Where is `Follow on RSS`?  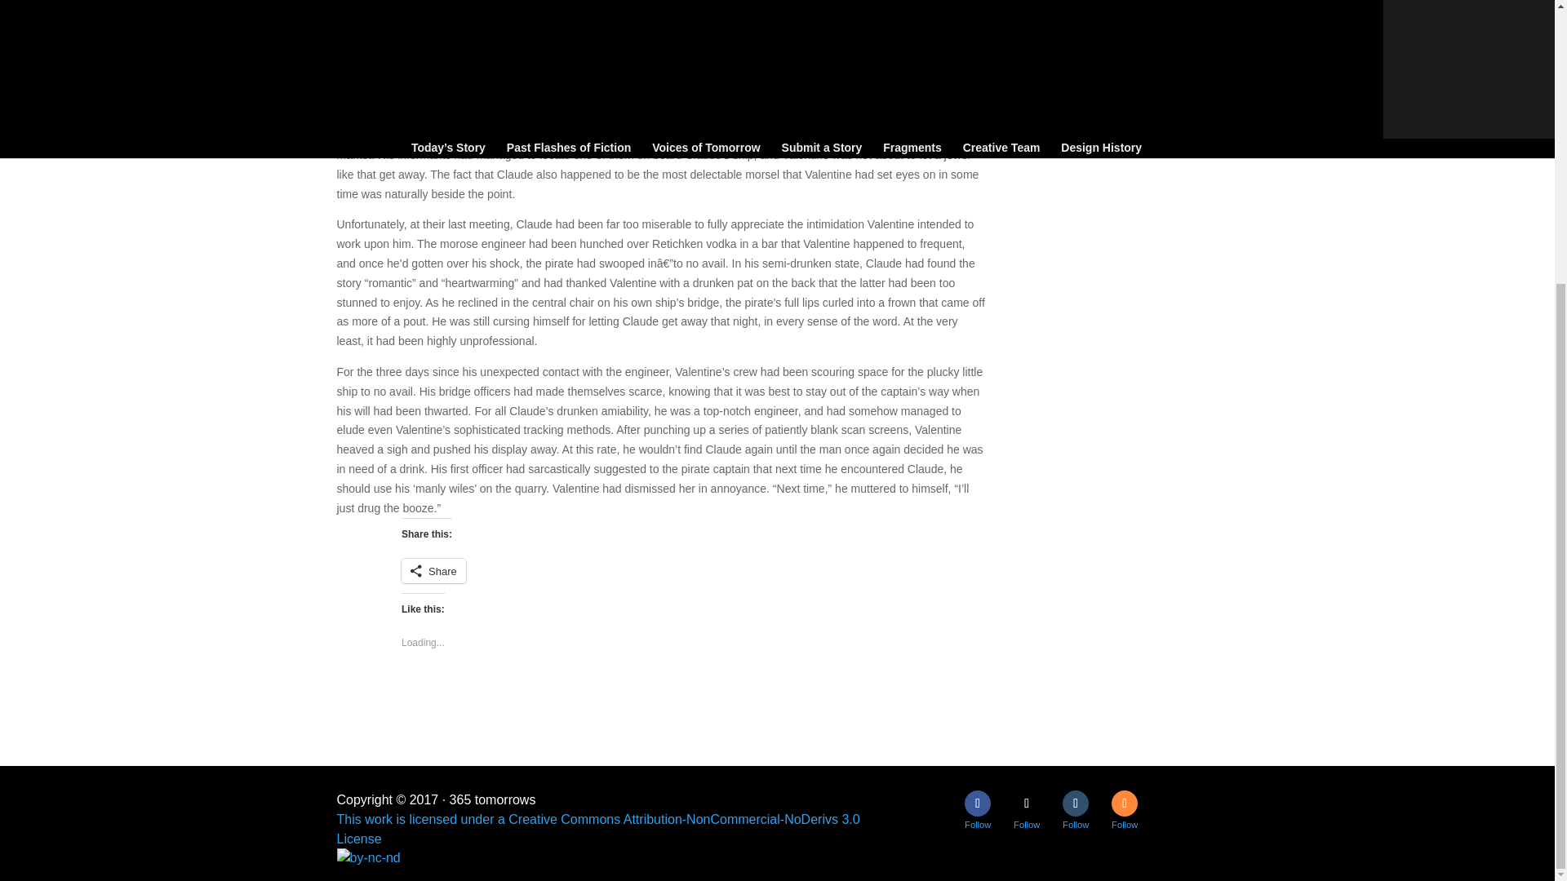
Follow on RSS is located at coordinates (1124, 803).